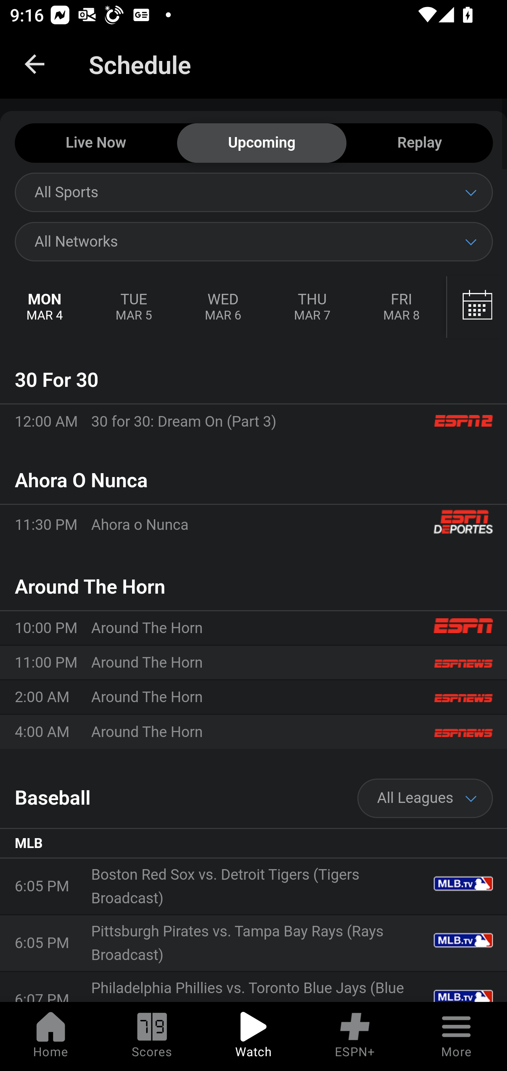 This screenshot has width=507, height=1071. I want to click on Upcoming, so click(261, 143).